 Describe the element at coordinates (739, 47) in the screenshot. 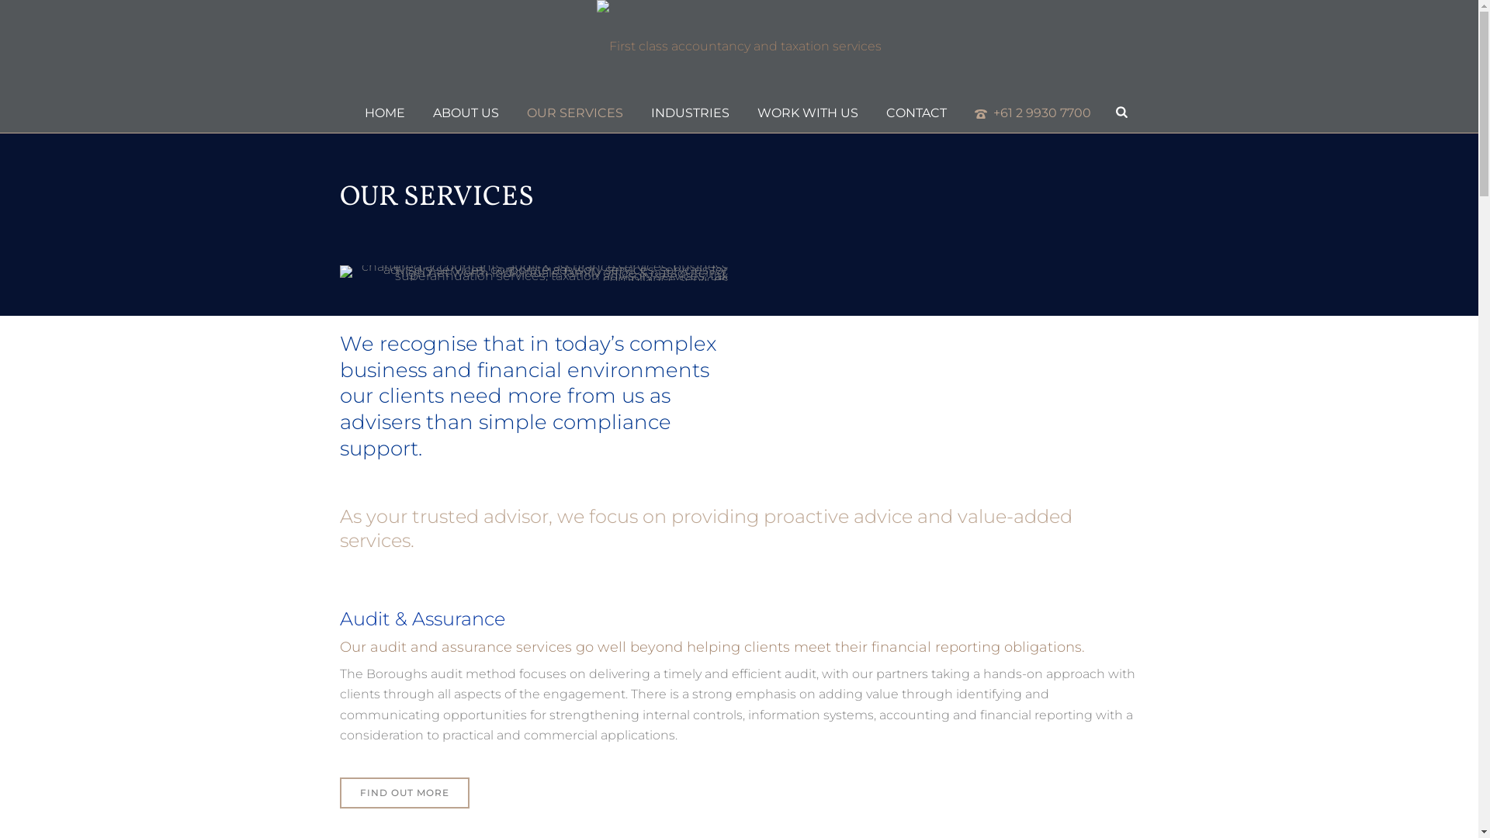

I see `Boroughs | Chartered Accountants Sydney` at that location.